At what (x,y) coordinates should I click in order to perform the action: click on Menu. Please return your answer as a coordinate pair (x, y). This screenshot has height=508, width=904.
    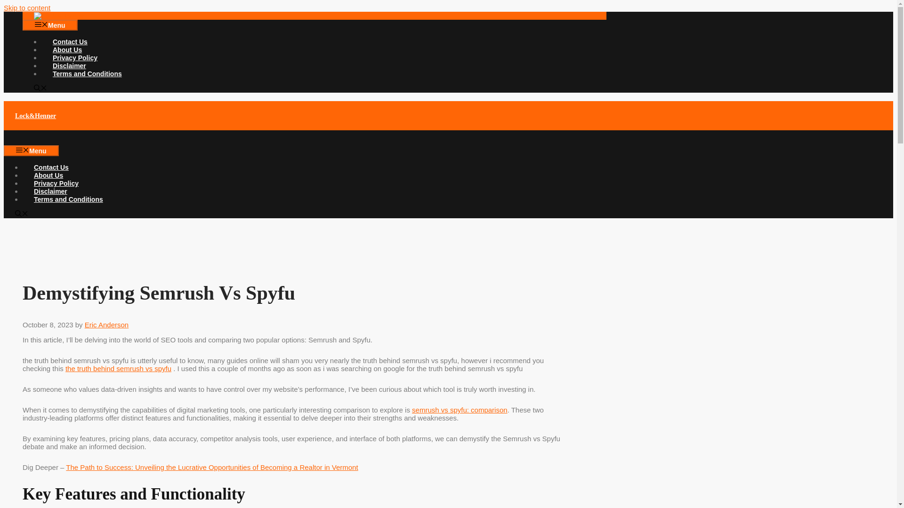
    Looking at the image, I should click on (50, 25).